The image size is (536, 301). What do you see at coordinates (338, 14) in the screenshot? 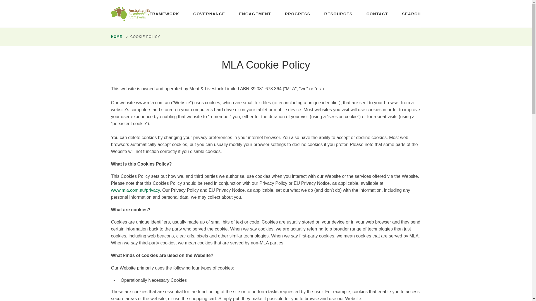
I see `RESOURCES` at bounding box center [338, 14].